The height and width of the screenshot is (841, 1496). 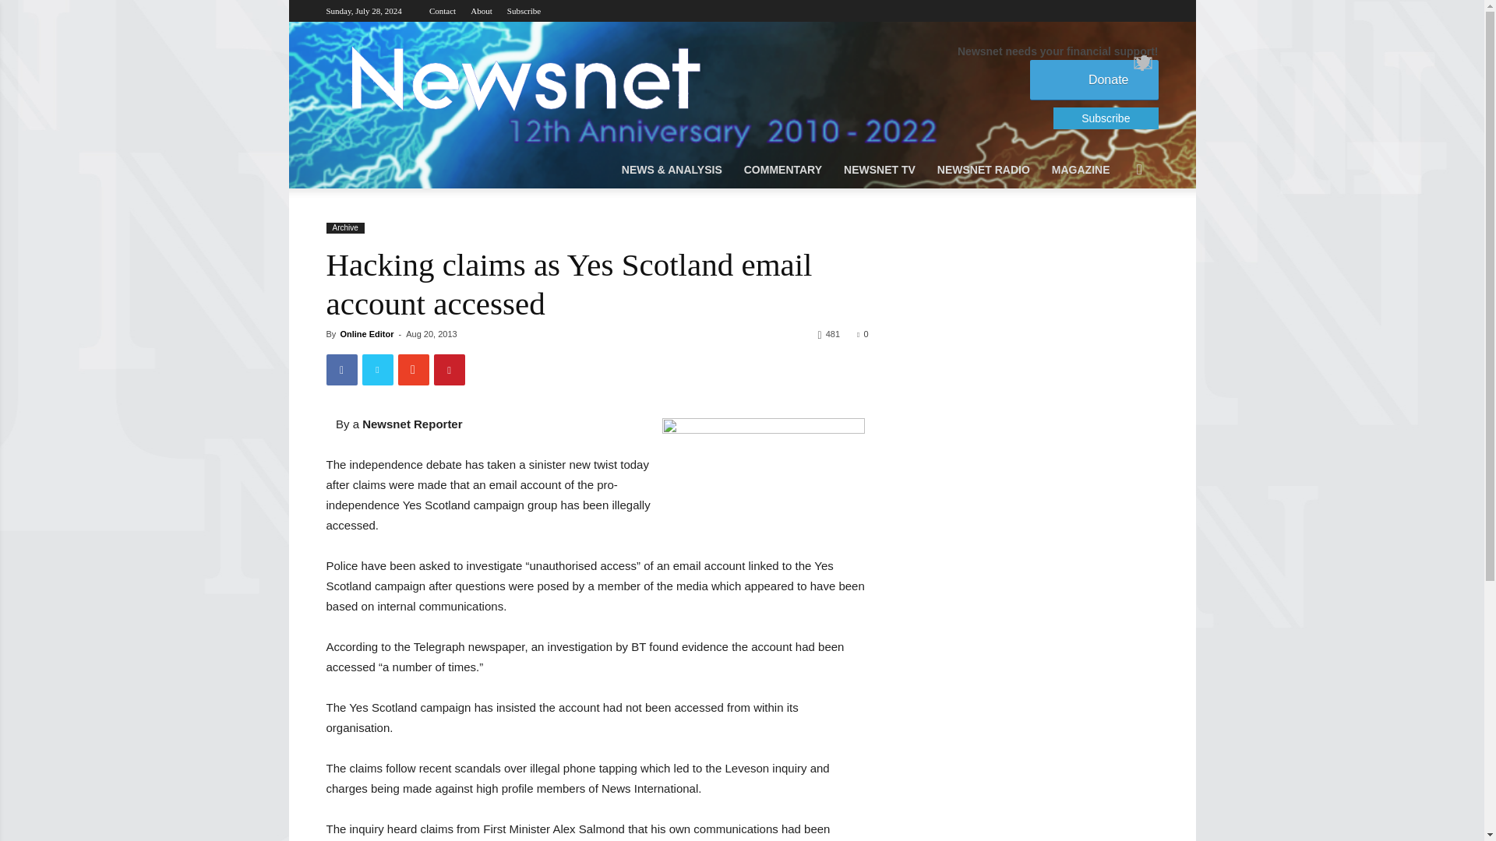 What do you see at coordinates (366, 334) in the screenshot?
I see `Online Editor` at bounding box center [366, 334].